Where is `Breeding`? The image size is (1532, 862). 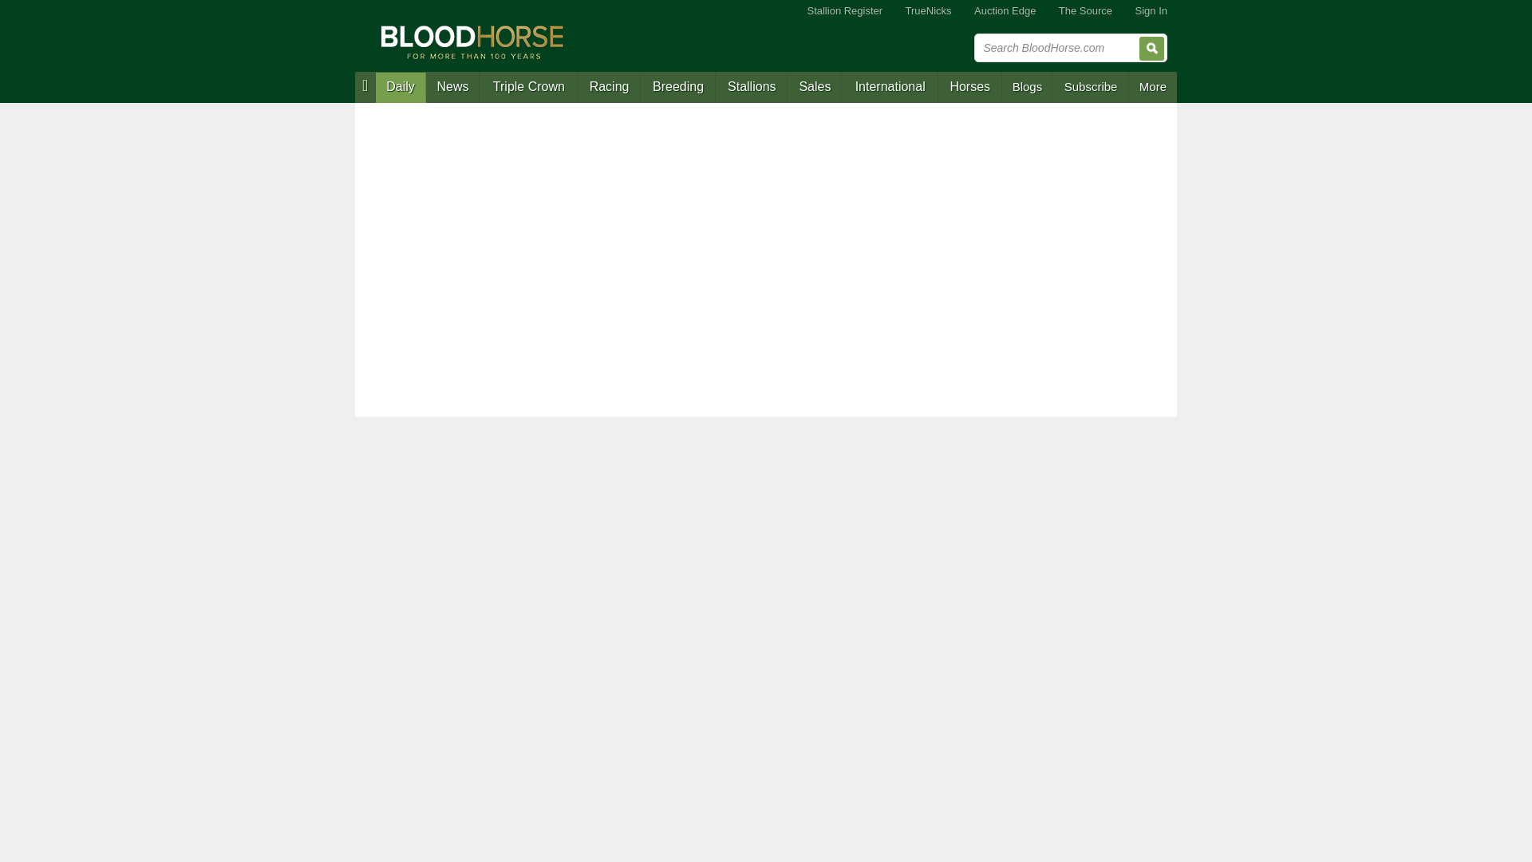 Breeding is located at coordinates (677, 87).